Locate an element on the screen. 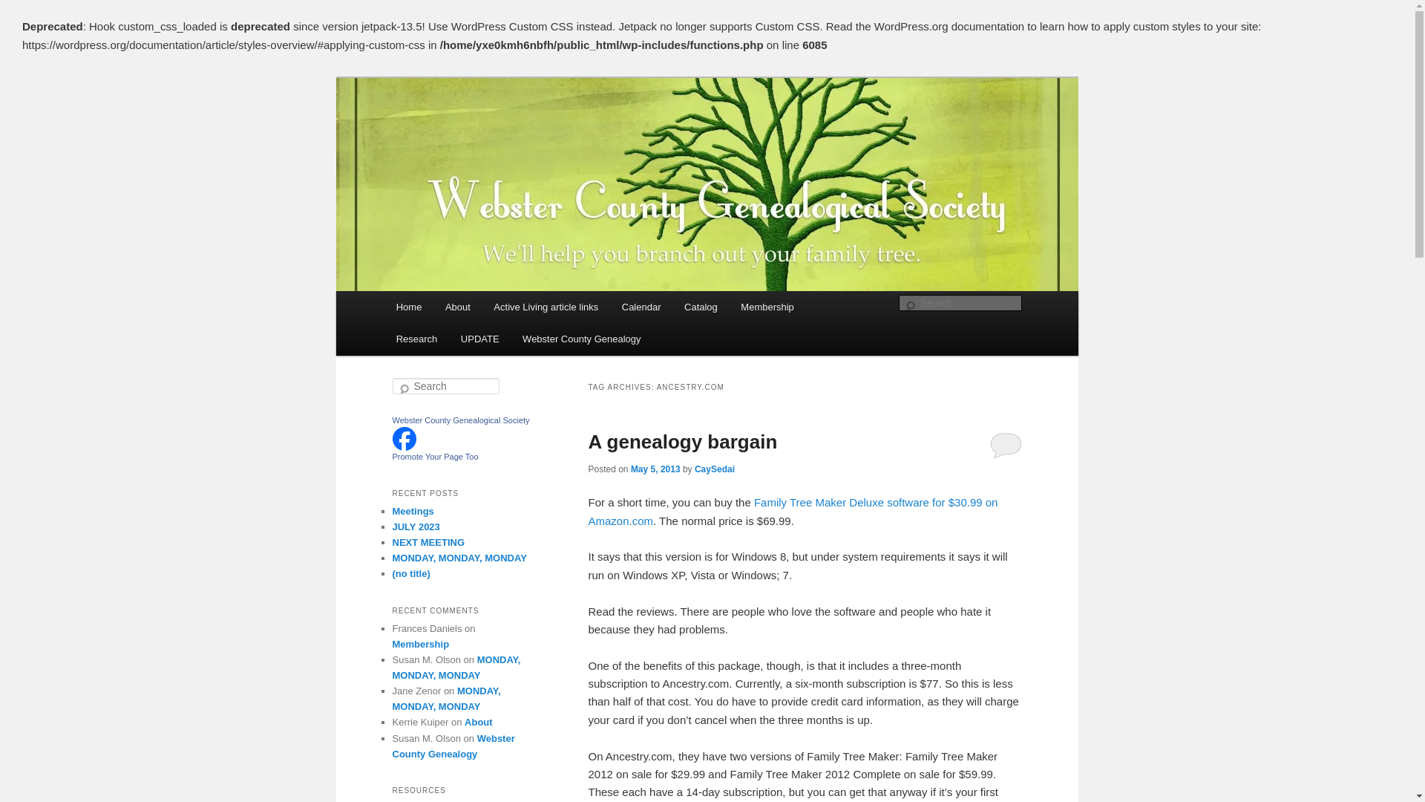  Calendar is located at coordinates (641, 307).